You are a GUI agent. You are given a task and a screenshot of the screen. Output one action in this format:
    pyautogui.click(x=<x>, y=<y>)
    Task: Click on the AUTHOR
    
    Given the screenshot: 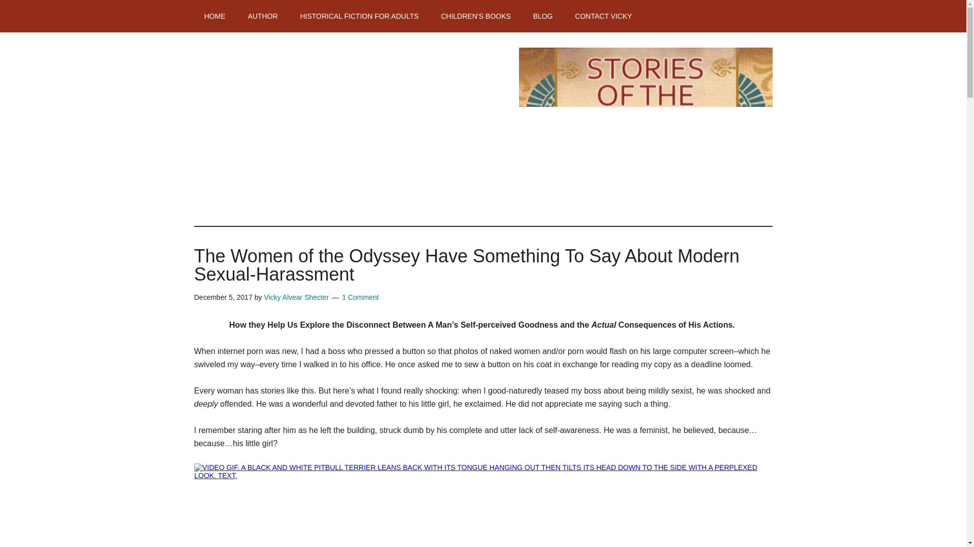 What is the action you would take?
    pyautogui.click(x=262, y=16)
    